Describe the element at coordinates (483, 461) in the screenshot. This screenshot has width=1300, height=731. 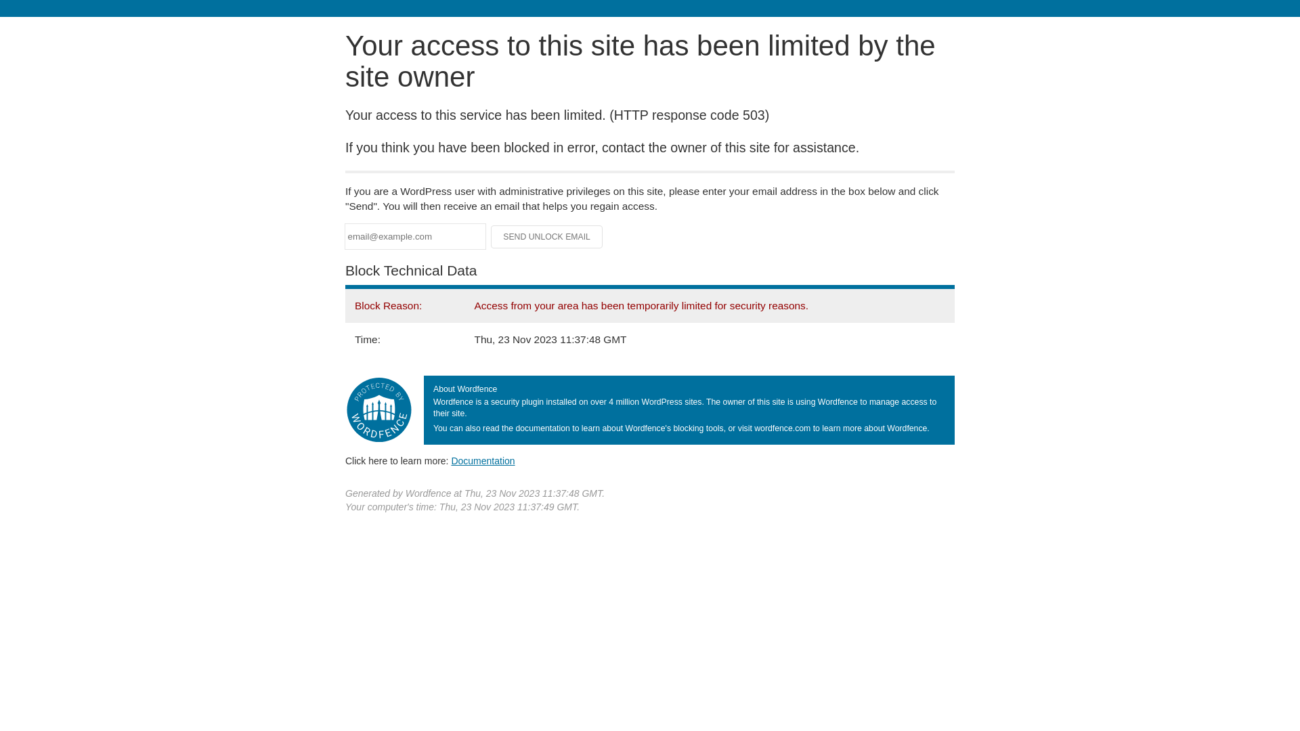
I see `Documentation` at that location.